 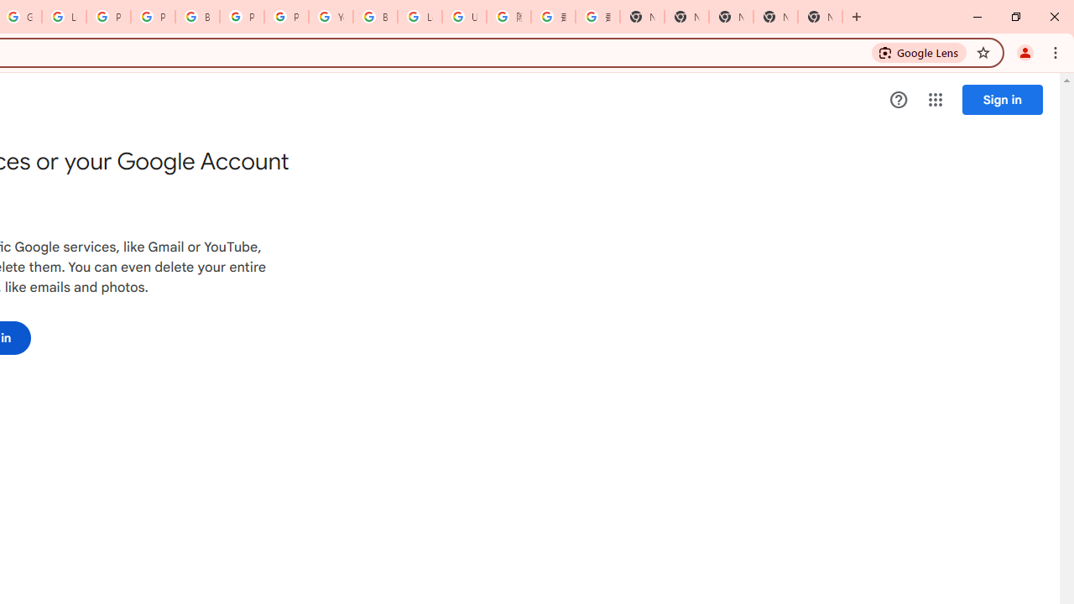 I want to click on Privacy Help Center - Policies Help, so click(x=153, y=17).